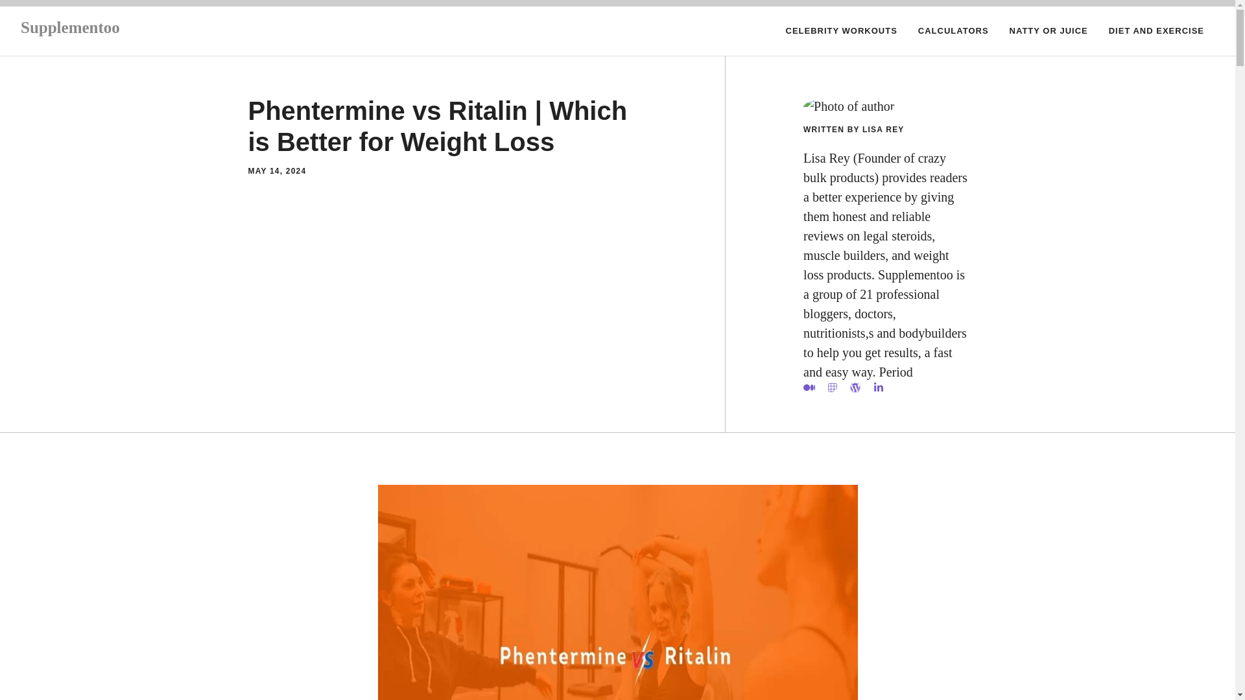  I want to click on NATTY OR JUICE, so click(1049, 31).